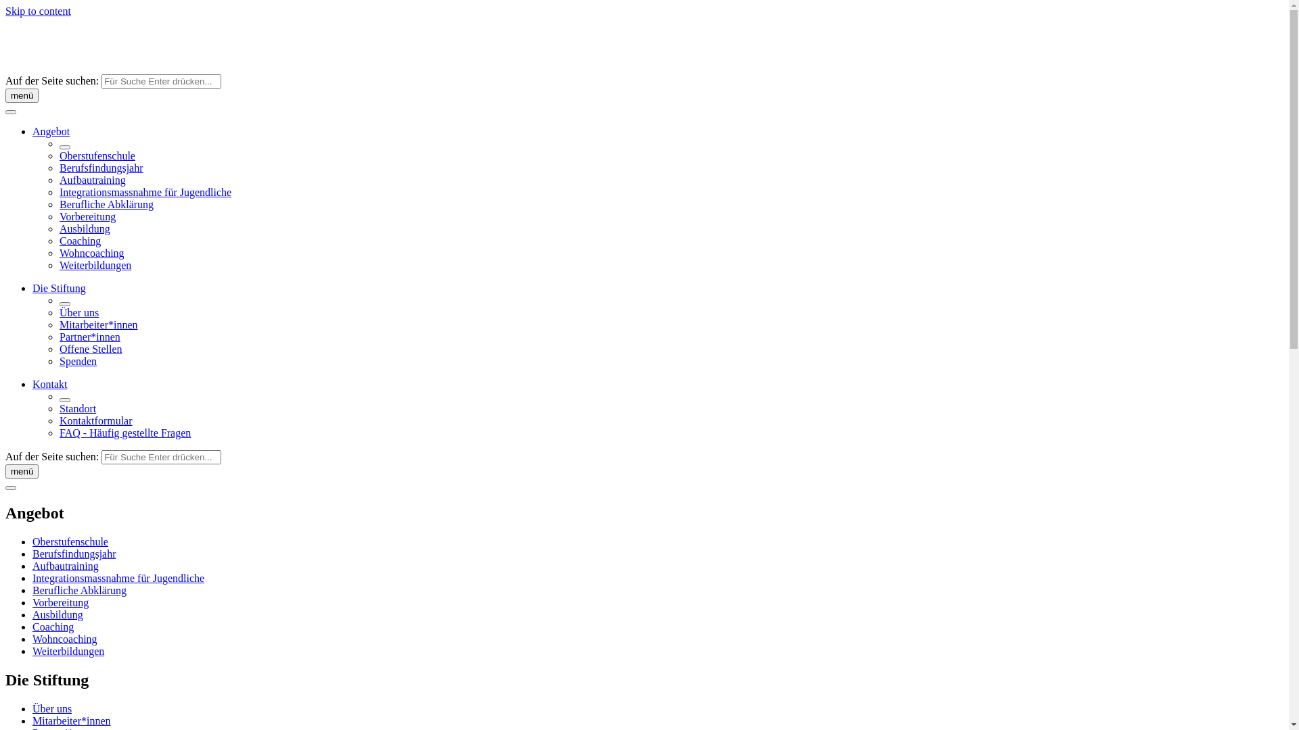 The image size is (1299, 730). What do you see at coordinates (66, 566) in the screenshot?
I see `Aufbautraining` at bounding box center [66, 566].